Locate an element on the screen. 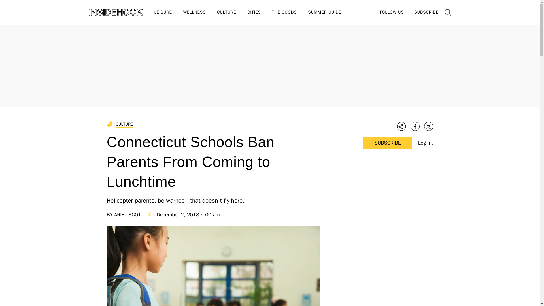  WELLNESS is located at coordinates (200, 12).